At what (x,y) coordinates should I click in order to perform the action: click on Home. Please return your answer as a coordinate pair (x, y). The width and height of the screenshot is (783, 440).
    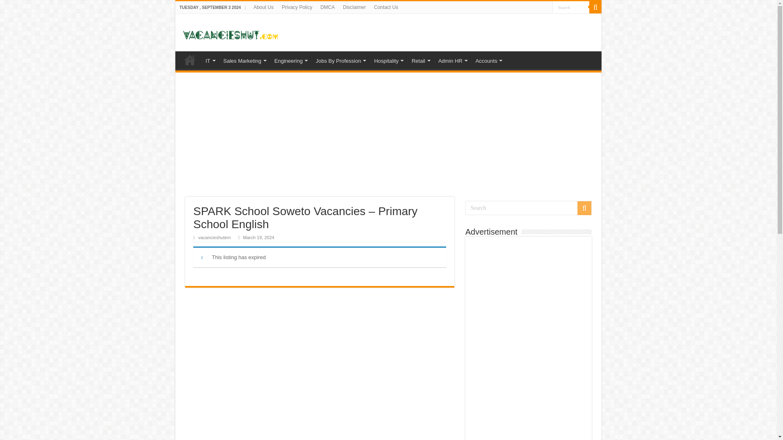
    Looking at the image, I should click on (190, 60).